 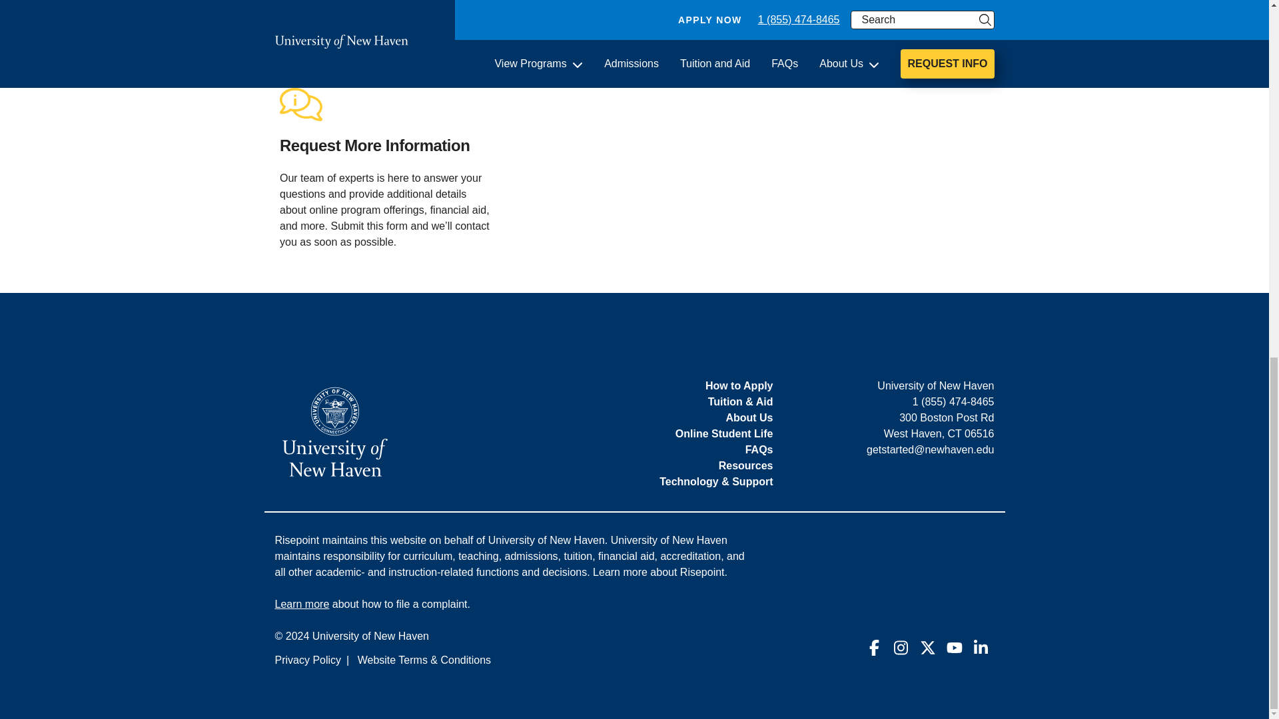 I want to click on About Us, so click(x=749, y=417).